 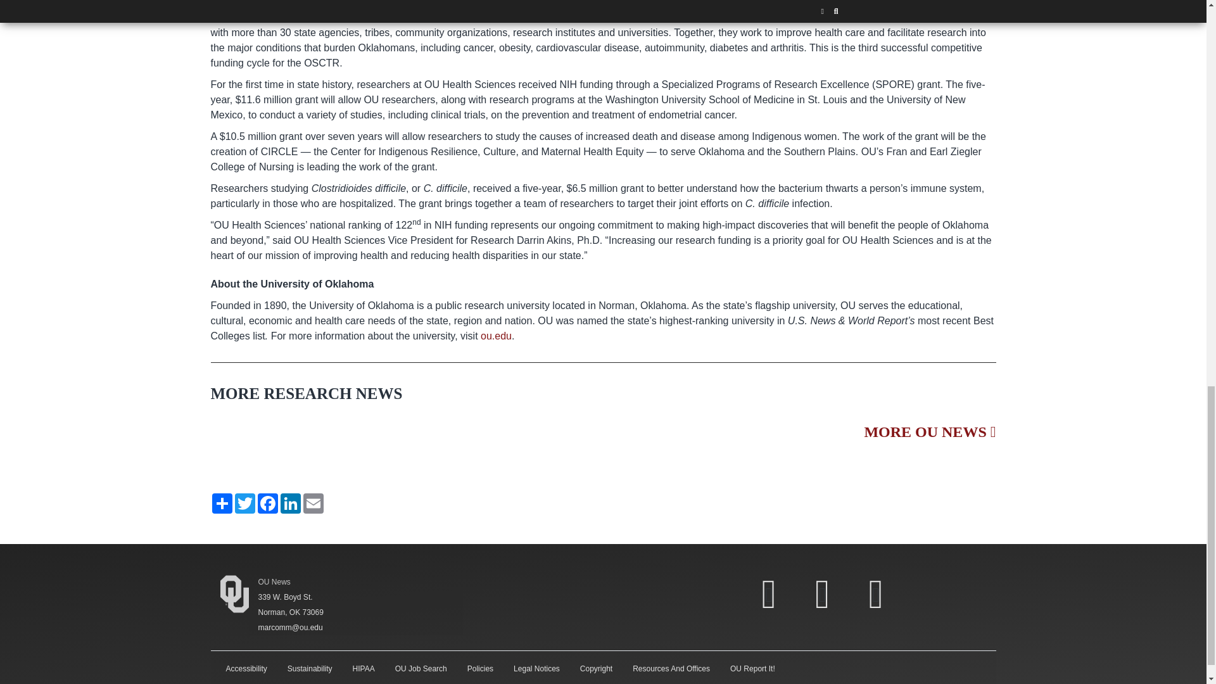 What do you see at coordinates (597, 668) in the screenshot?
I see `Copyright` at bounding box center [597, 668].